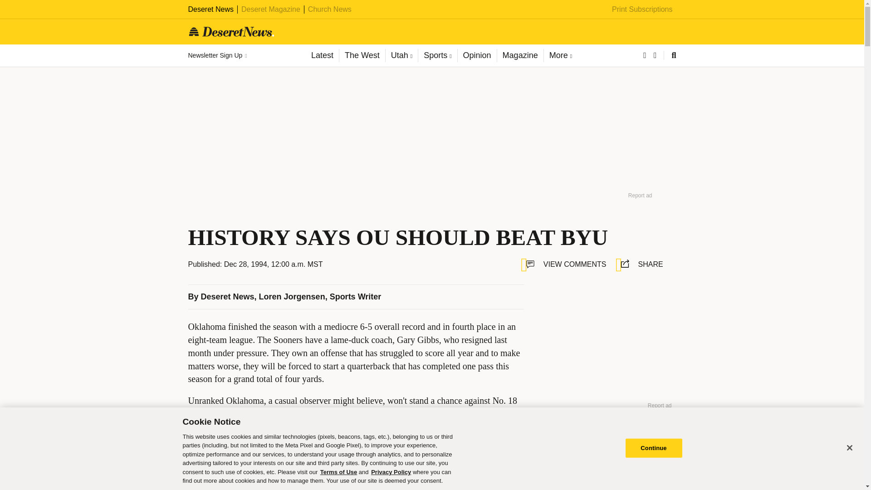 This screenshot has height=490, width=871. What do you see at coordinates (437, 55) in the screenshot?
I see `Sports` at bounding box center [437, 55].